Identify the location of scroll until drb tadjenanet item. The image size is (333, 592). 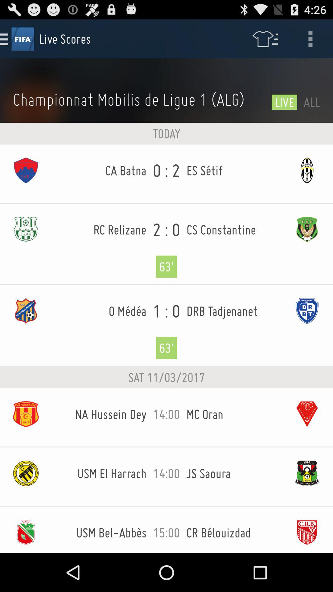
(234, 311).